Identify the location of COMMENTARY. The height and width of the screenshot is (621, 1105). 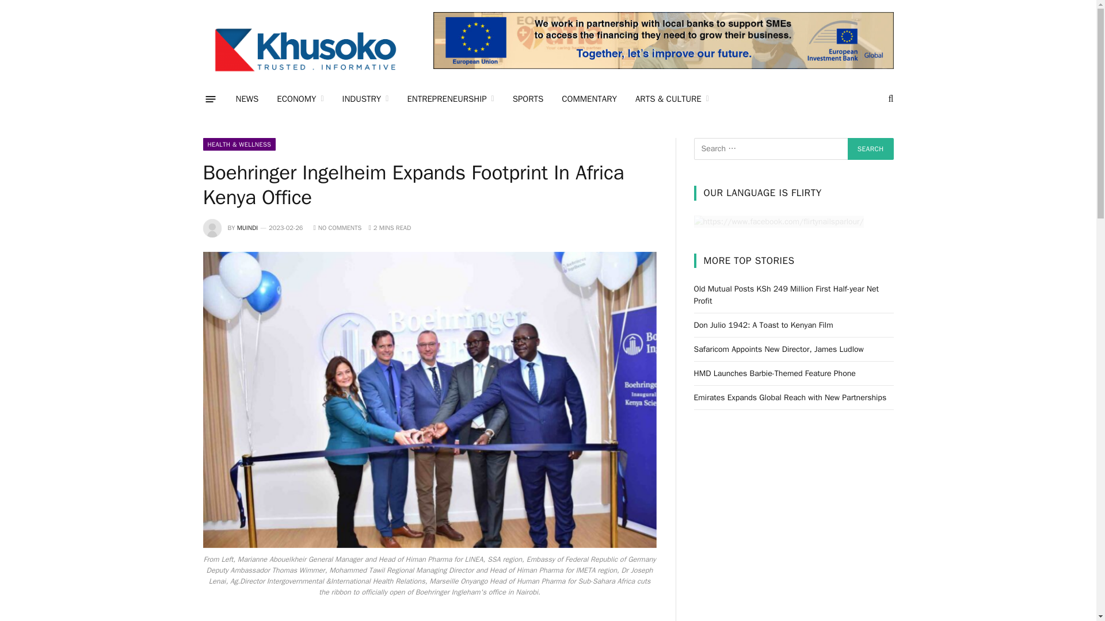
(589, 98).